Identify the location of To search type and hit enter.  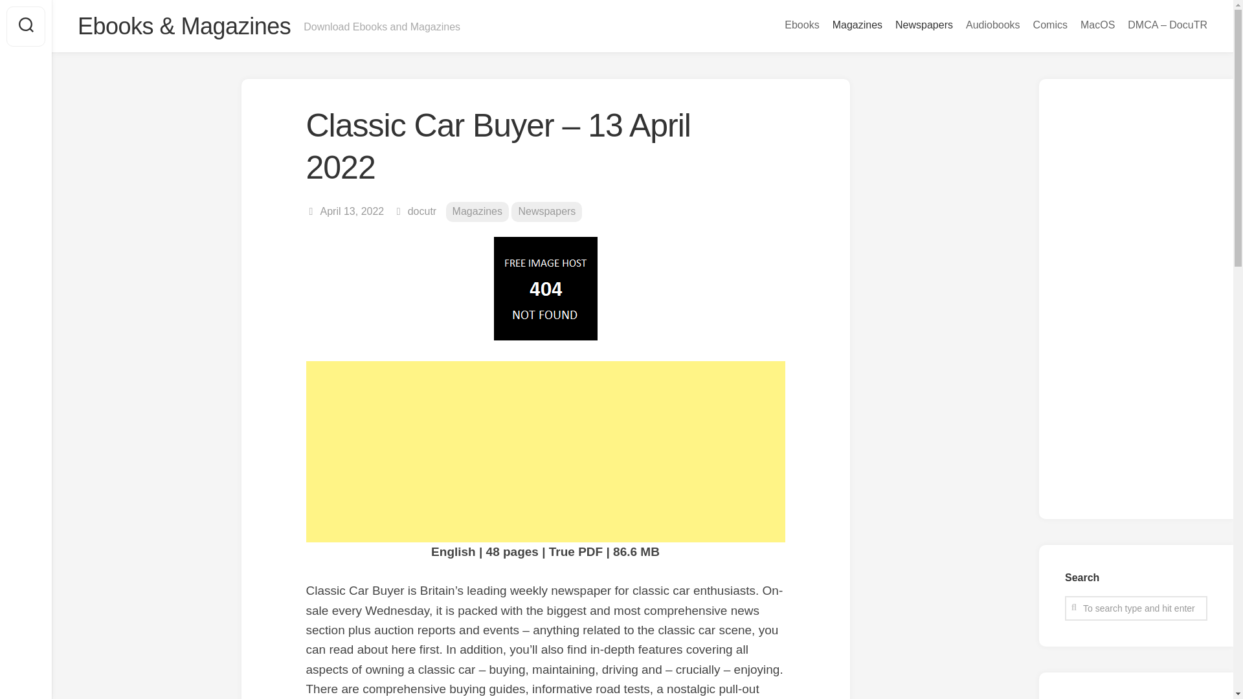
(1136, 607).